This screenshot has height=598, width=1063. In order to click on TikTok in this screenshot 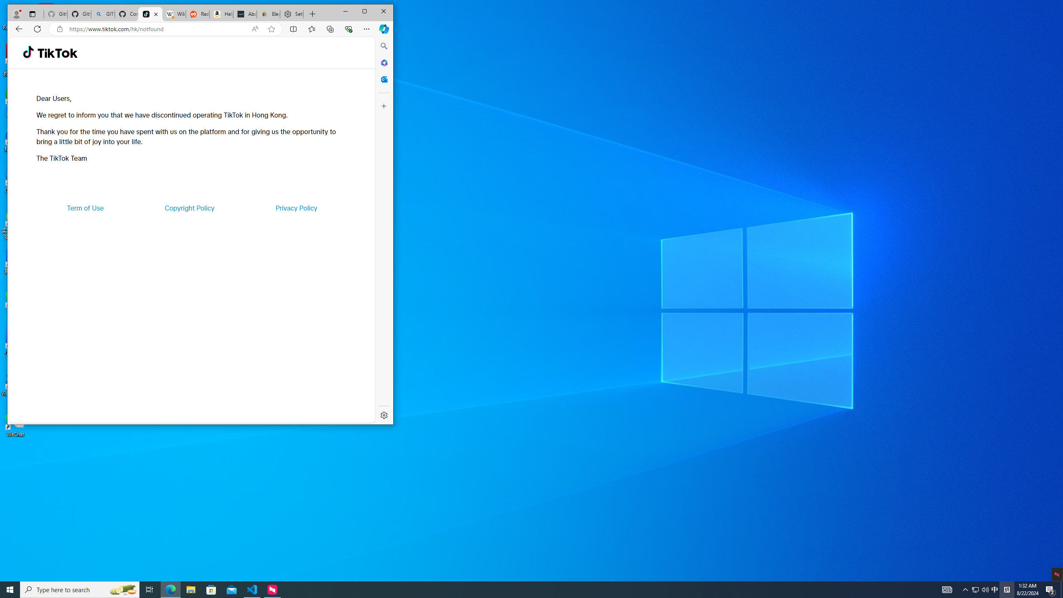, I will do `click(57, 53)`.